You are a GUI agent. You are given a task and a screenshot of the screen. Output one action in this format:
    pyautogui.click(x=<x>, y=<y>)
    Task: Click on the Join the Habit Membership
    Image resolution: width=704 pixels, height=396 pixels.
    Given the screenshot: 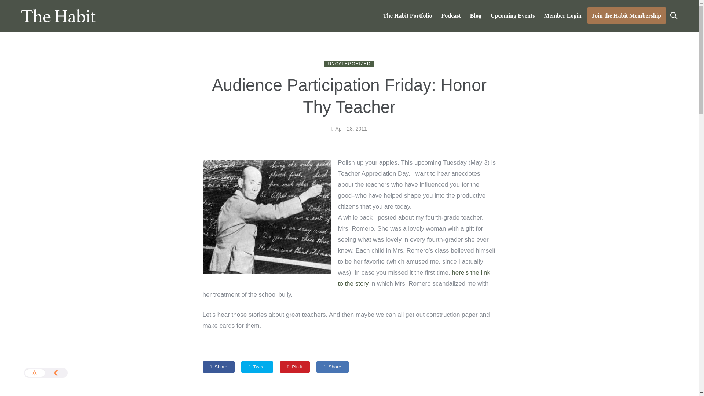 What is the action you would take?
    pyautogui.click(x=626, y=15)
    